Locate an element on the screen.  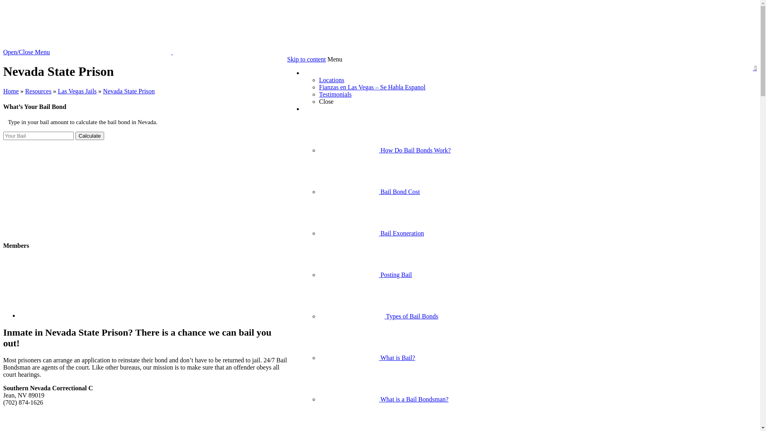
About is located at coordinates (311, 73).